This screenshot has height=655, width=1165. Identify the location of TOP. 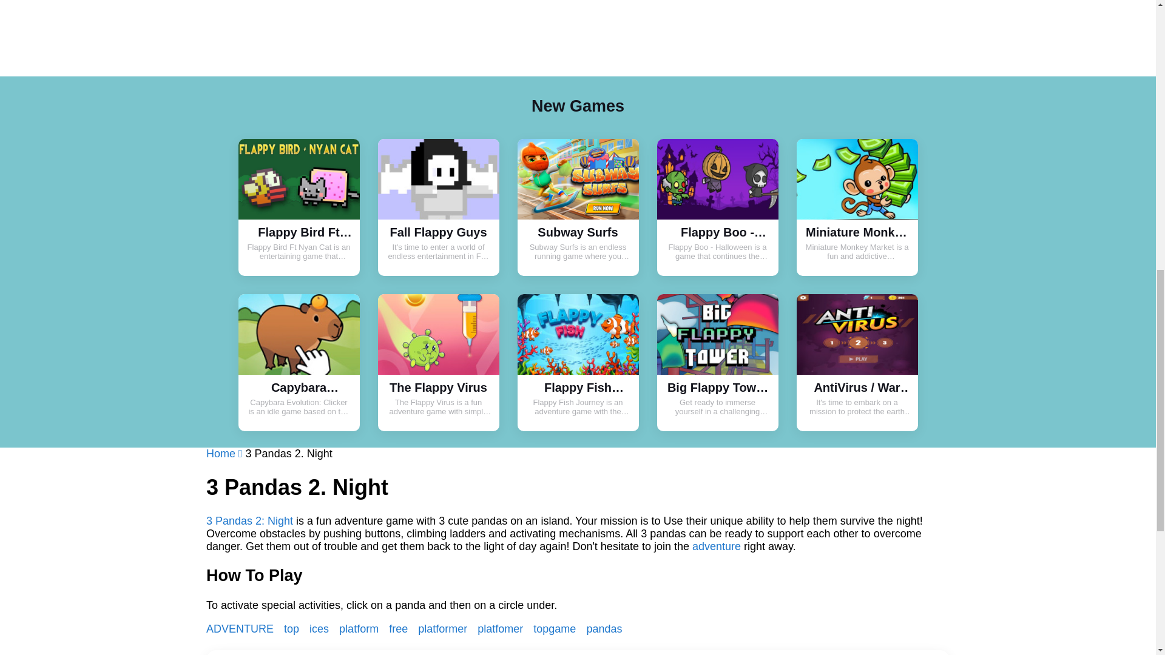
(292, 628).